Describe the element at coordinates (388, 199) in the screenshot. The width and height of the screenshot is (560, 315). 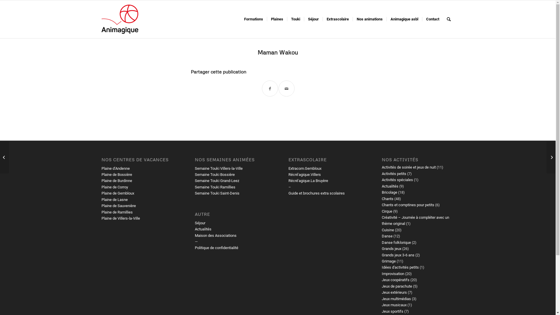
I see `Chants` at that location.